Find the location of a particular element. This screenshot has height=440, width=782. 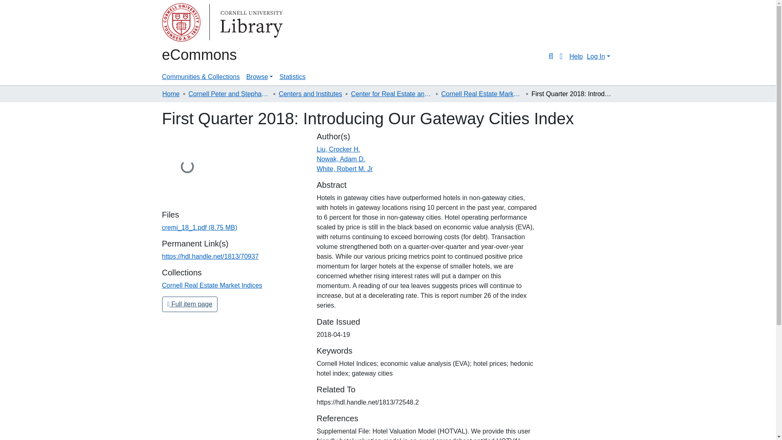

Cornell Real Estate Market Indices is located at coordinates (481, 94).